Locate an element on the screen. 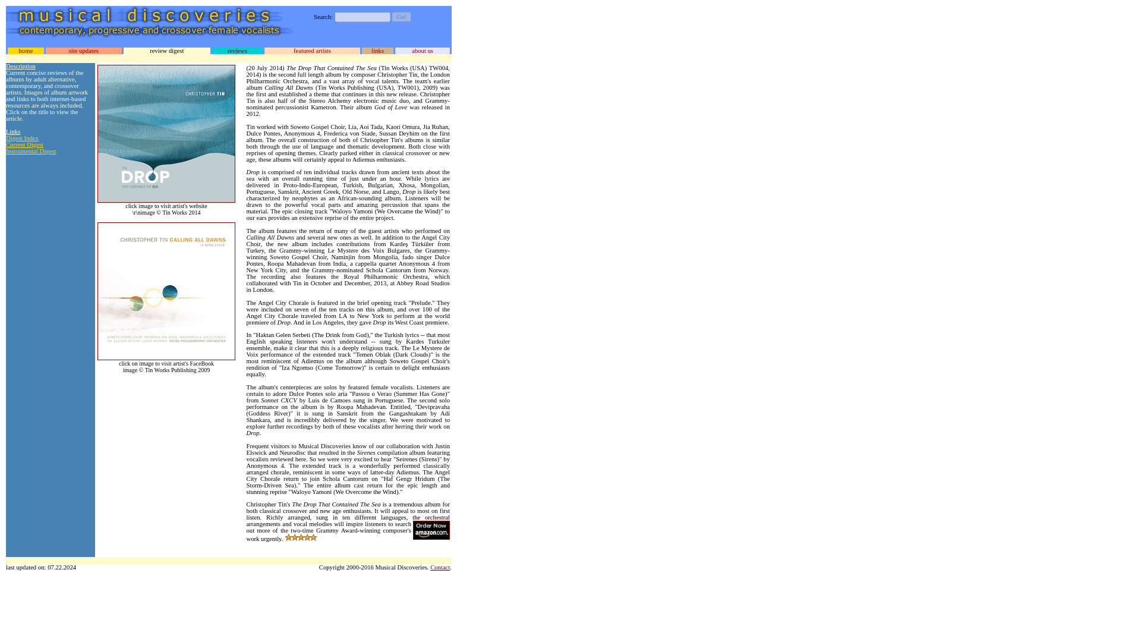 The width and height of the screenshot is (1141, 642). about us is located at coordinates (423, 50).